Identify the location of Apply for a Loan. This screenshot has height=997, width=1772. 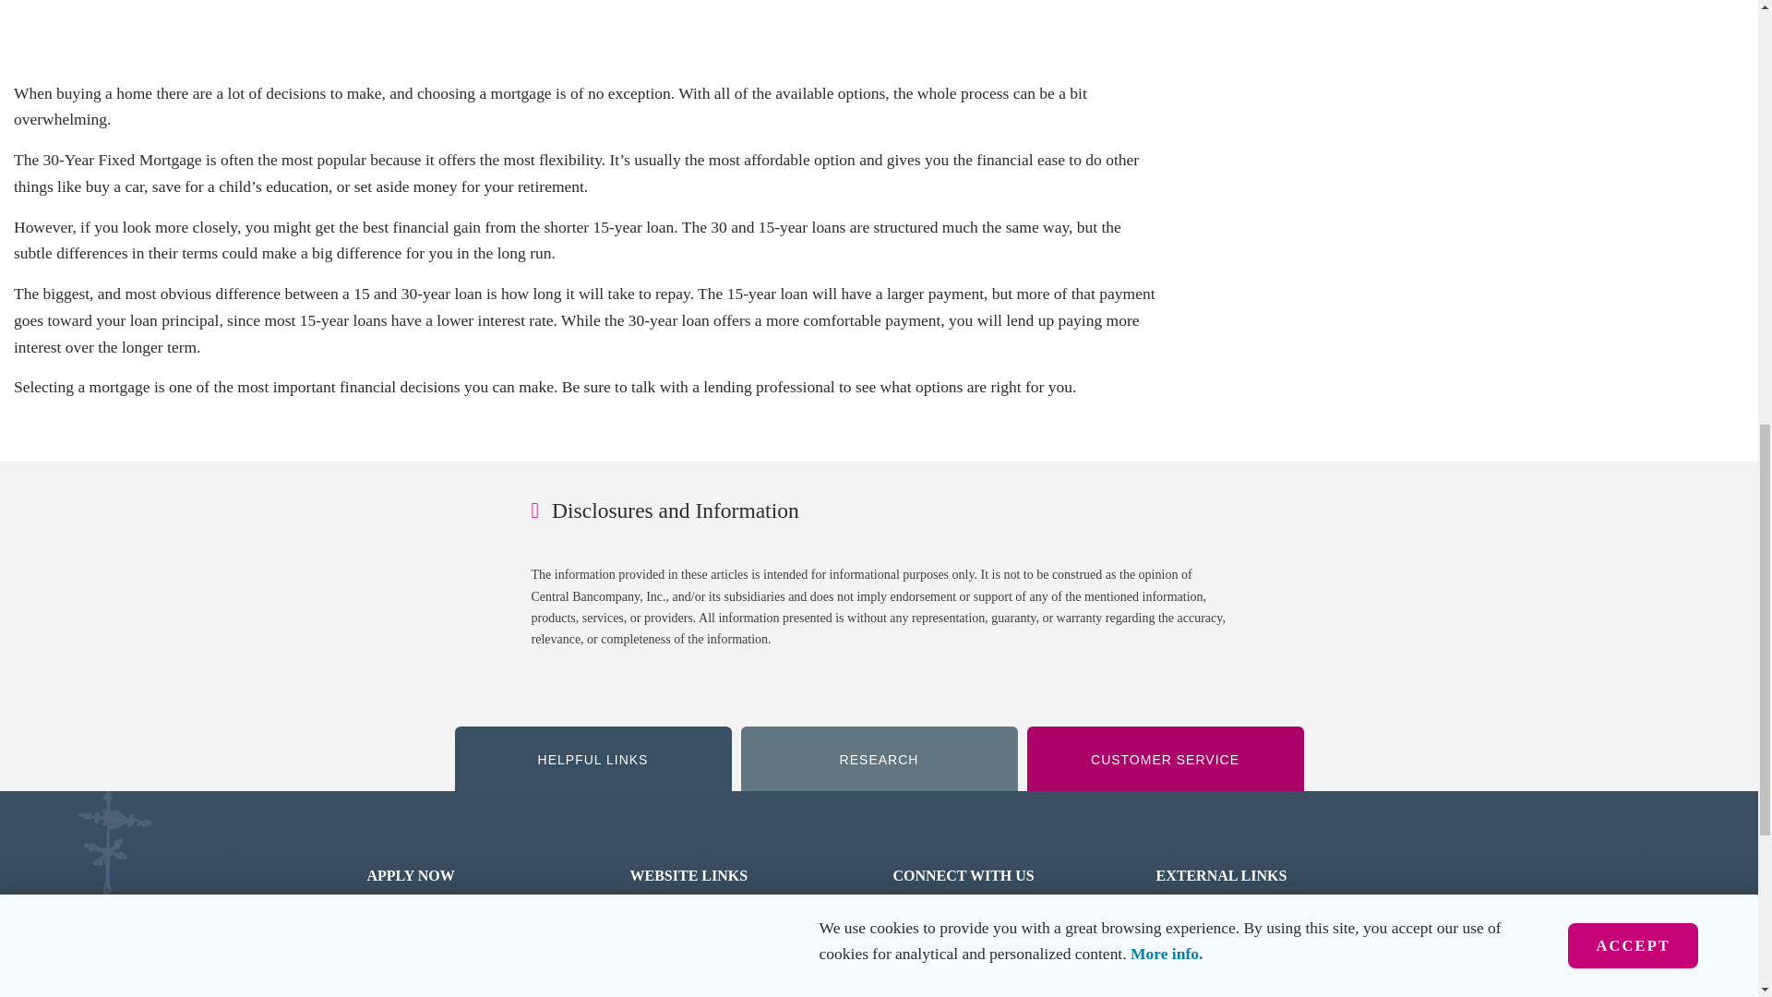
(425, 962).